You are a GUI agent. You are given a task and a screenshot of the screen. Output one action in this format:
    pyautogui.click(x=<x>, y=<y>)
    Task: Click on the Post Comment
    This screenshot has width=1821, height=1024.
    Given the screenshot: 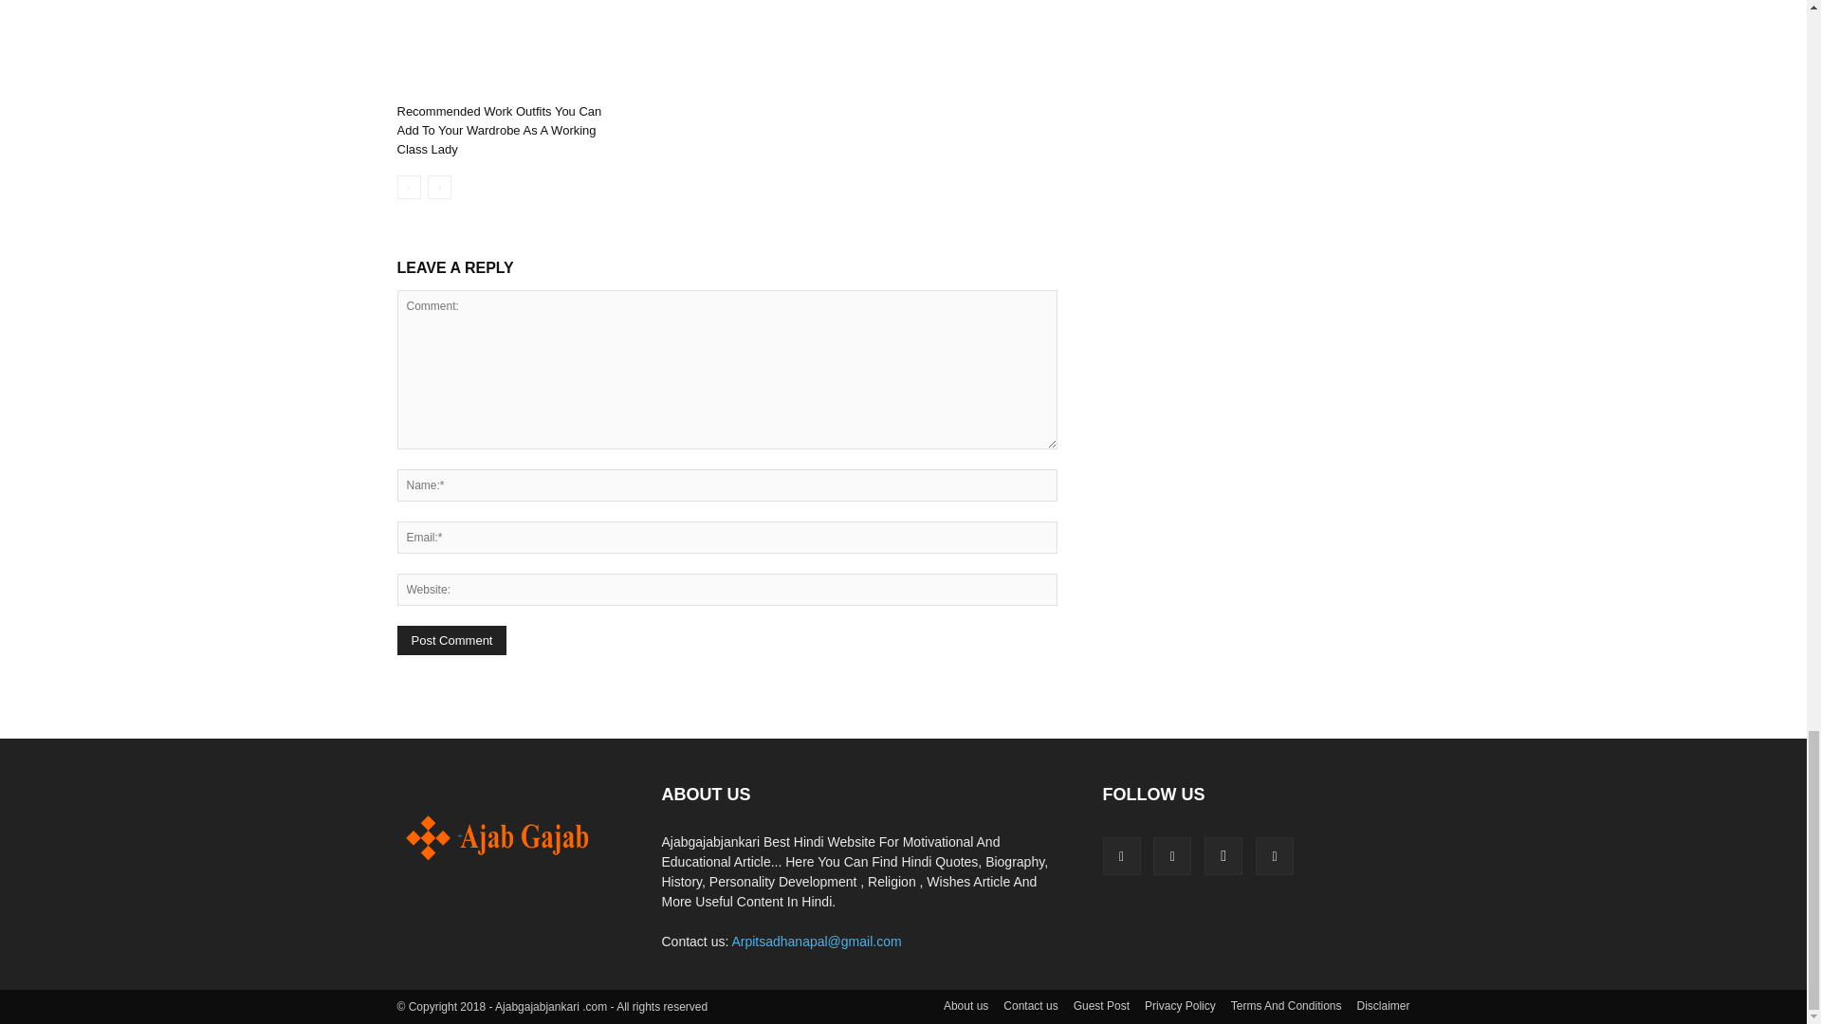 What is the action you would take?
    pyautogui.click(x=451, y=640)
    